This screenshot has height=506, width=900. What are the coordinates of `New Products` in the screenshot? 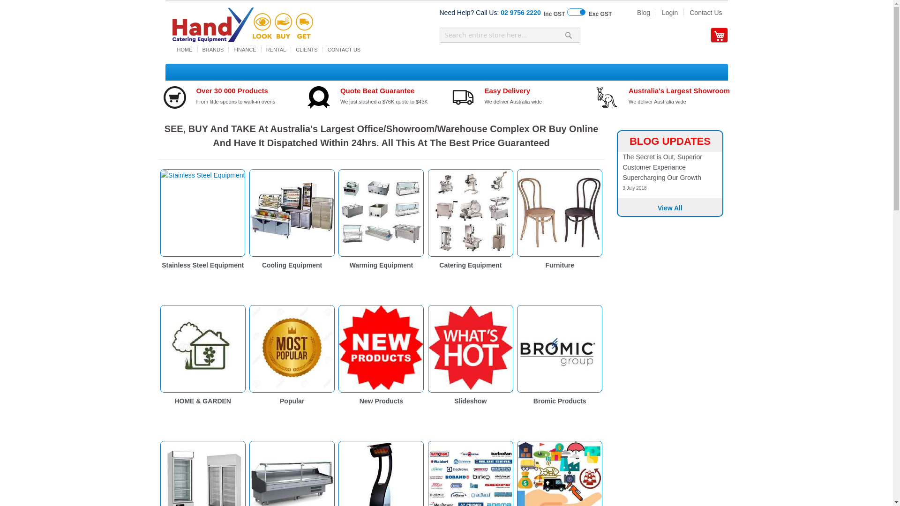 It's located at (382, 401).